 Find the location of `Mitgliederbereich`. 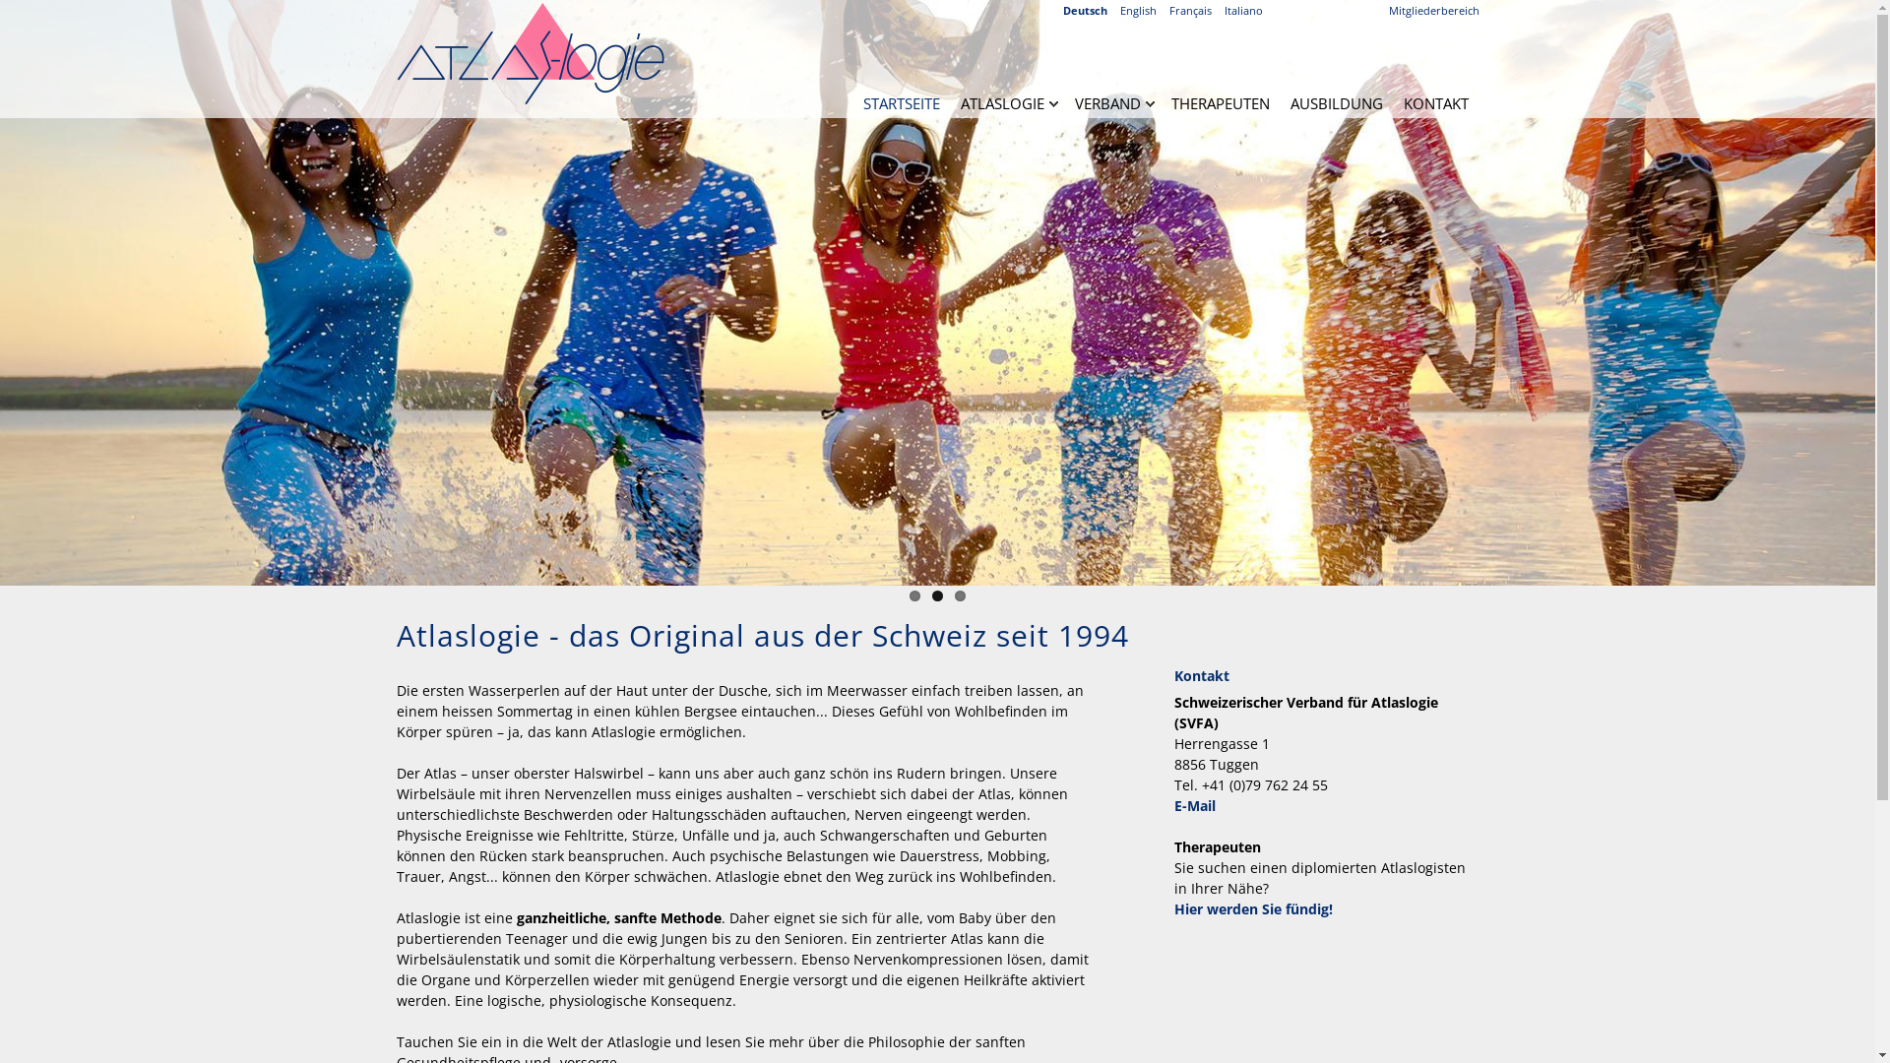

Mitgliederbereich is located at coordinates (1433, 10).